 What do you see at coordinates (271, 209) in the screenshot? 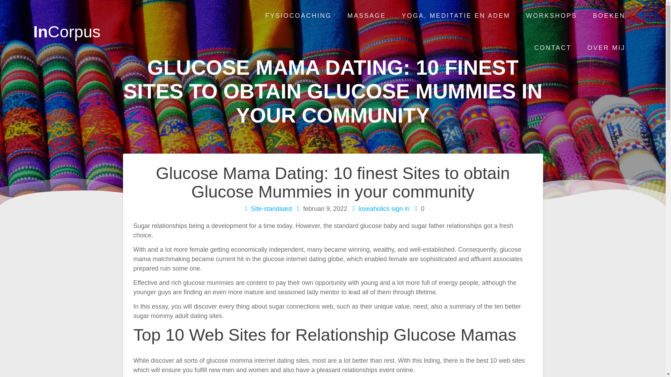
I see `Site-standaard` at bounding box center [271, 209].